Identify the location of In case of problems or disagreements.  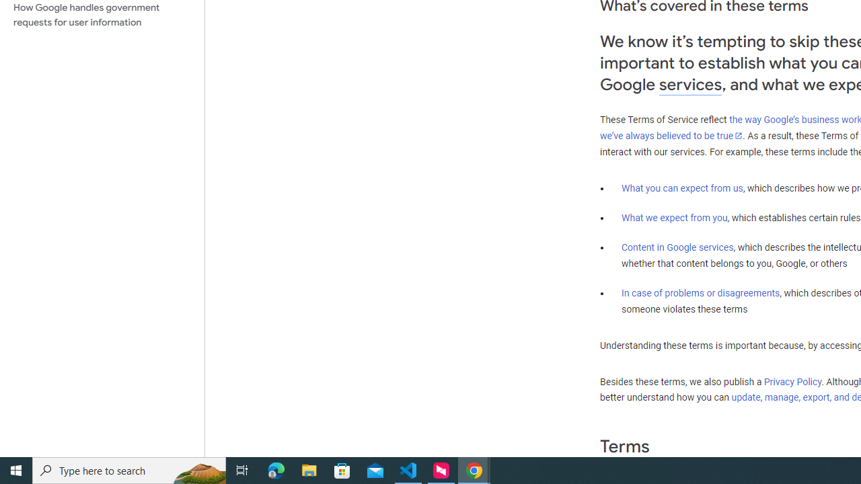
(701, 292).